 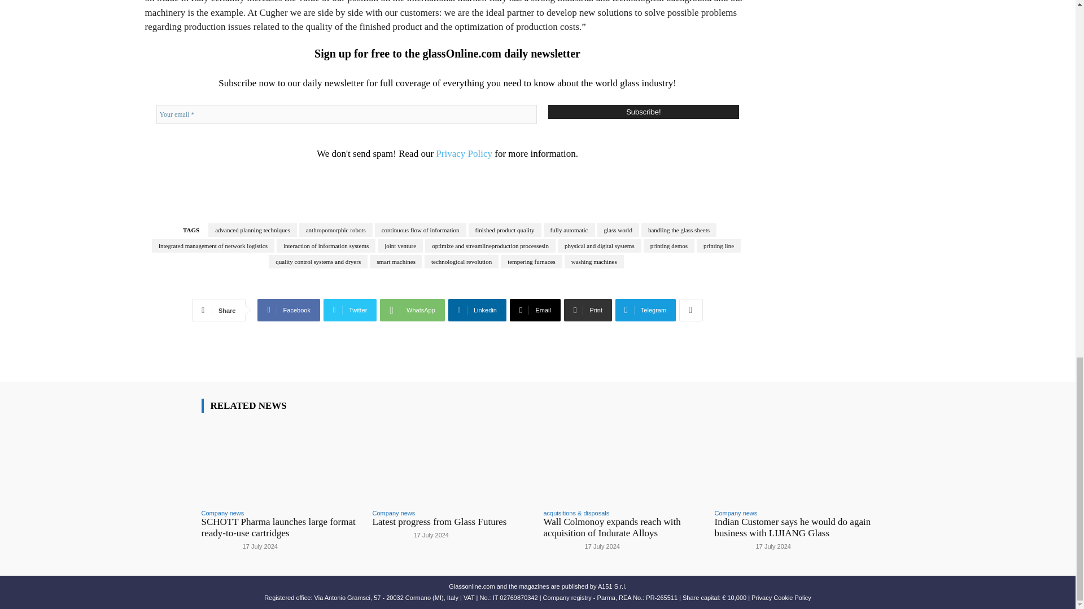 What do you see at coordinates (346, 114) in the screenshot?
I see `Your email` at bounding box center [346, 114].